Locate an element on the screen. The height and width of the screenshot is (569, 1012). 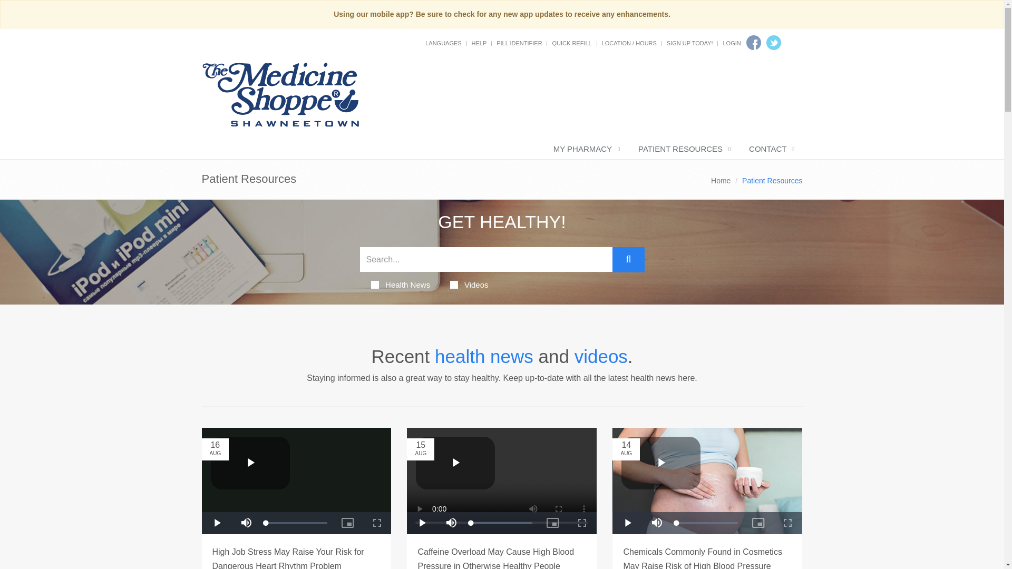
HELP is located at coordinates (479, 43).